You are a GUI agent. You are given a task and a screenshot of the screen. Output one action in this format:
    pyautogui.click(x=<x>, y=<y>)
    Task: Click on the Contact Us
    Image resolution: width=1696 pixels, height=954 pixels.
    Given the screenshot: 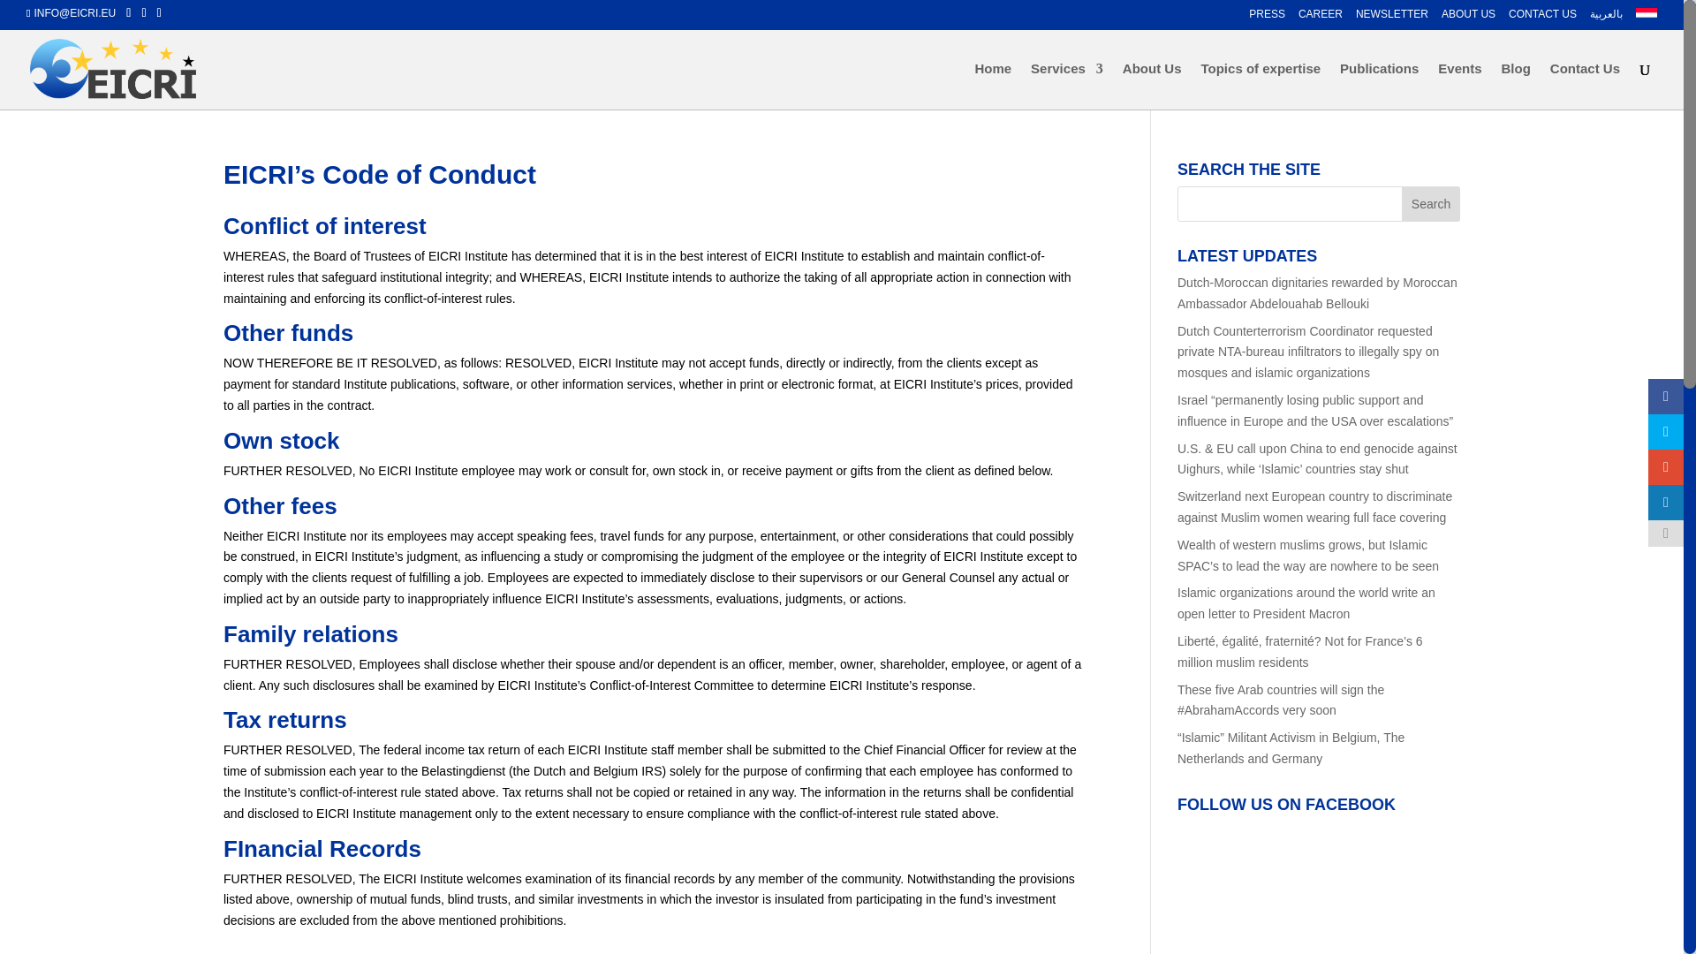 What is the action you would take?
    pyautogui.click(x=1585, y=87)
    